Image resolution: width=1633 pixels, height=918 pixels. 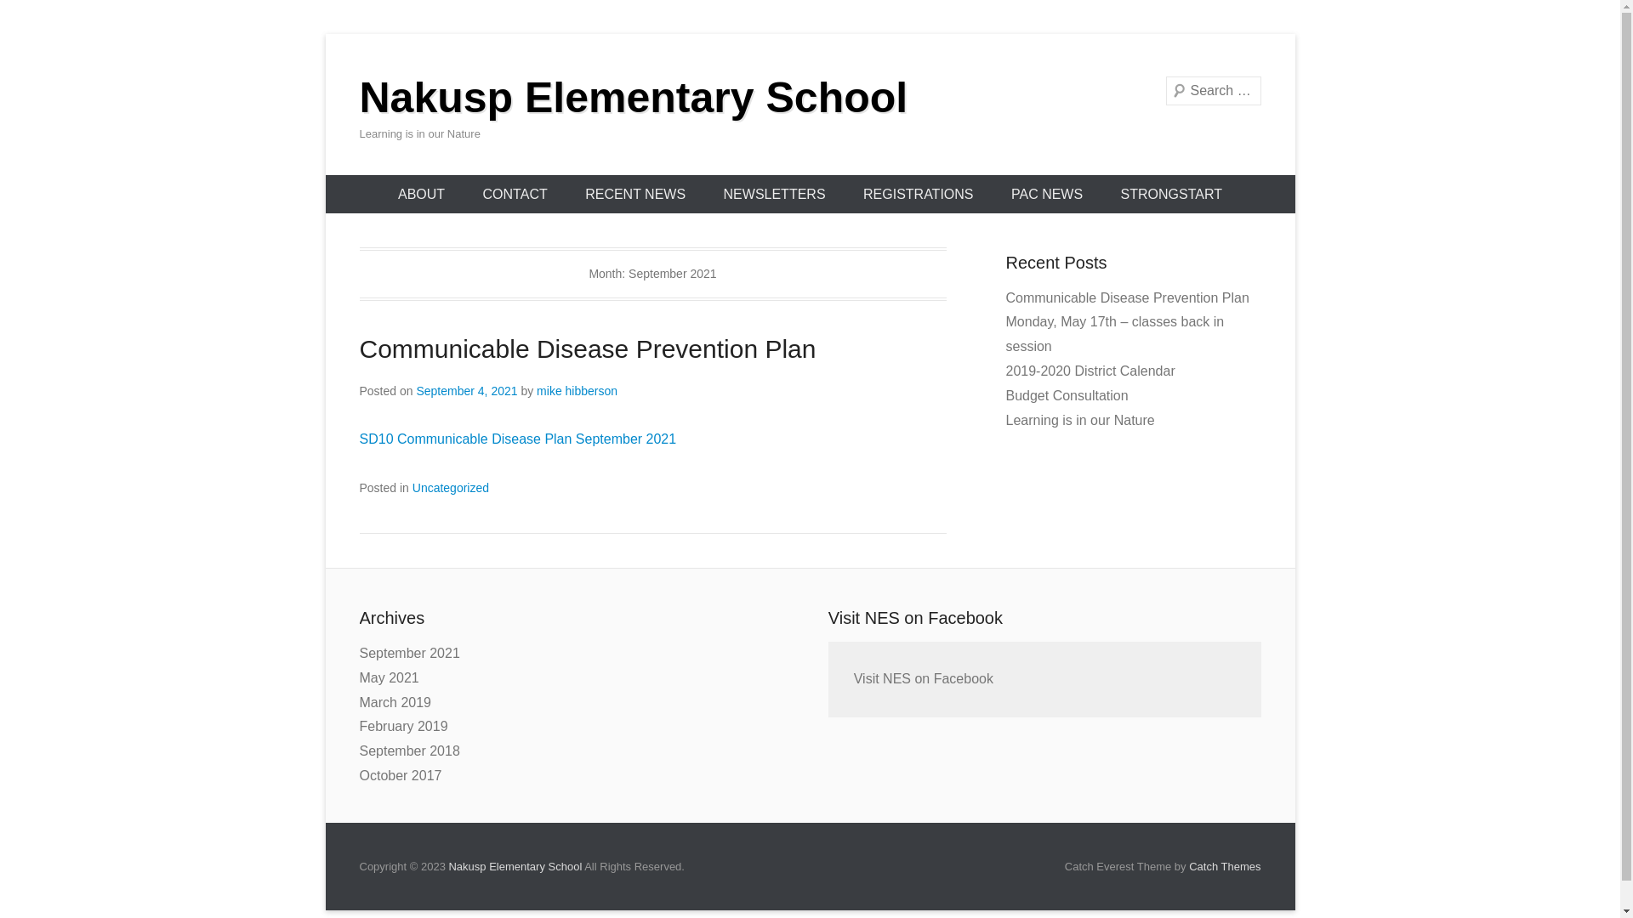 I want to click on September 2018, so click(x=409, y=751).